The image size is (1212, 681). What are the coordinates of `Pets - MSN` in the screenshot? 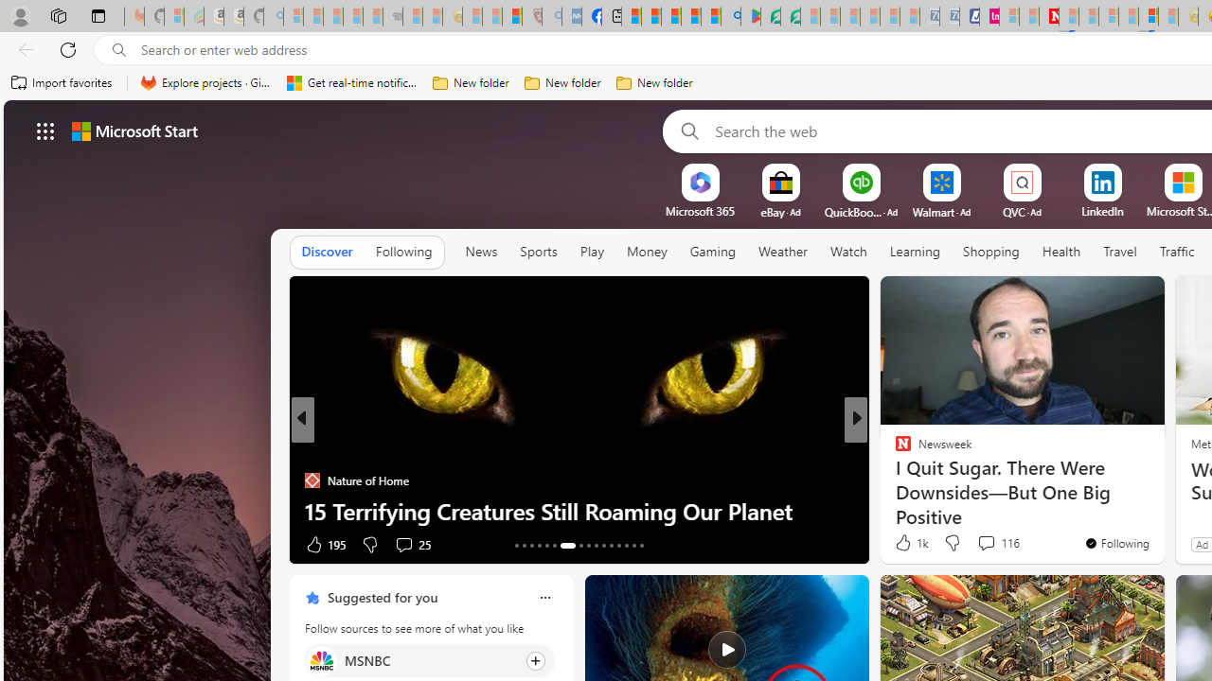 It's located at (690, 17).